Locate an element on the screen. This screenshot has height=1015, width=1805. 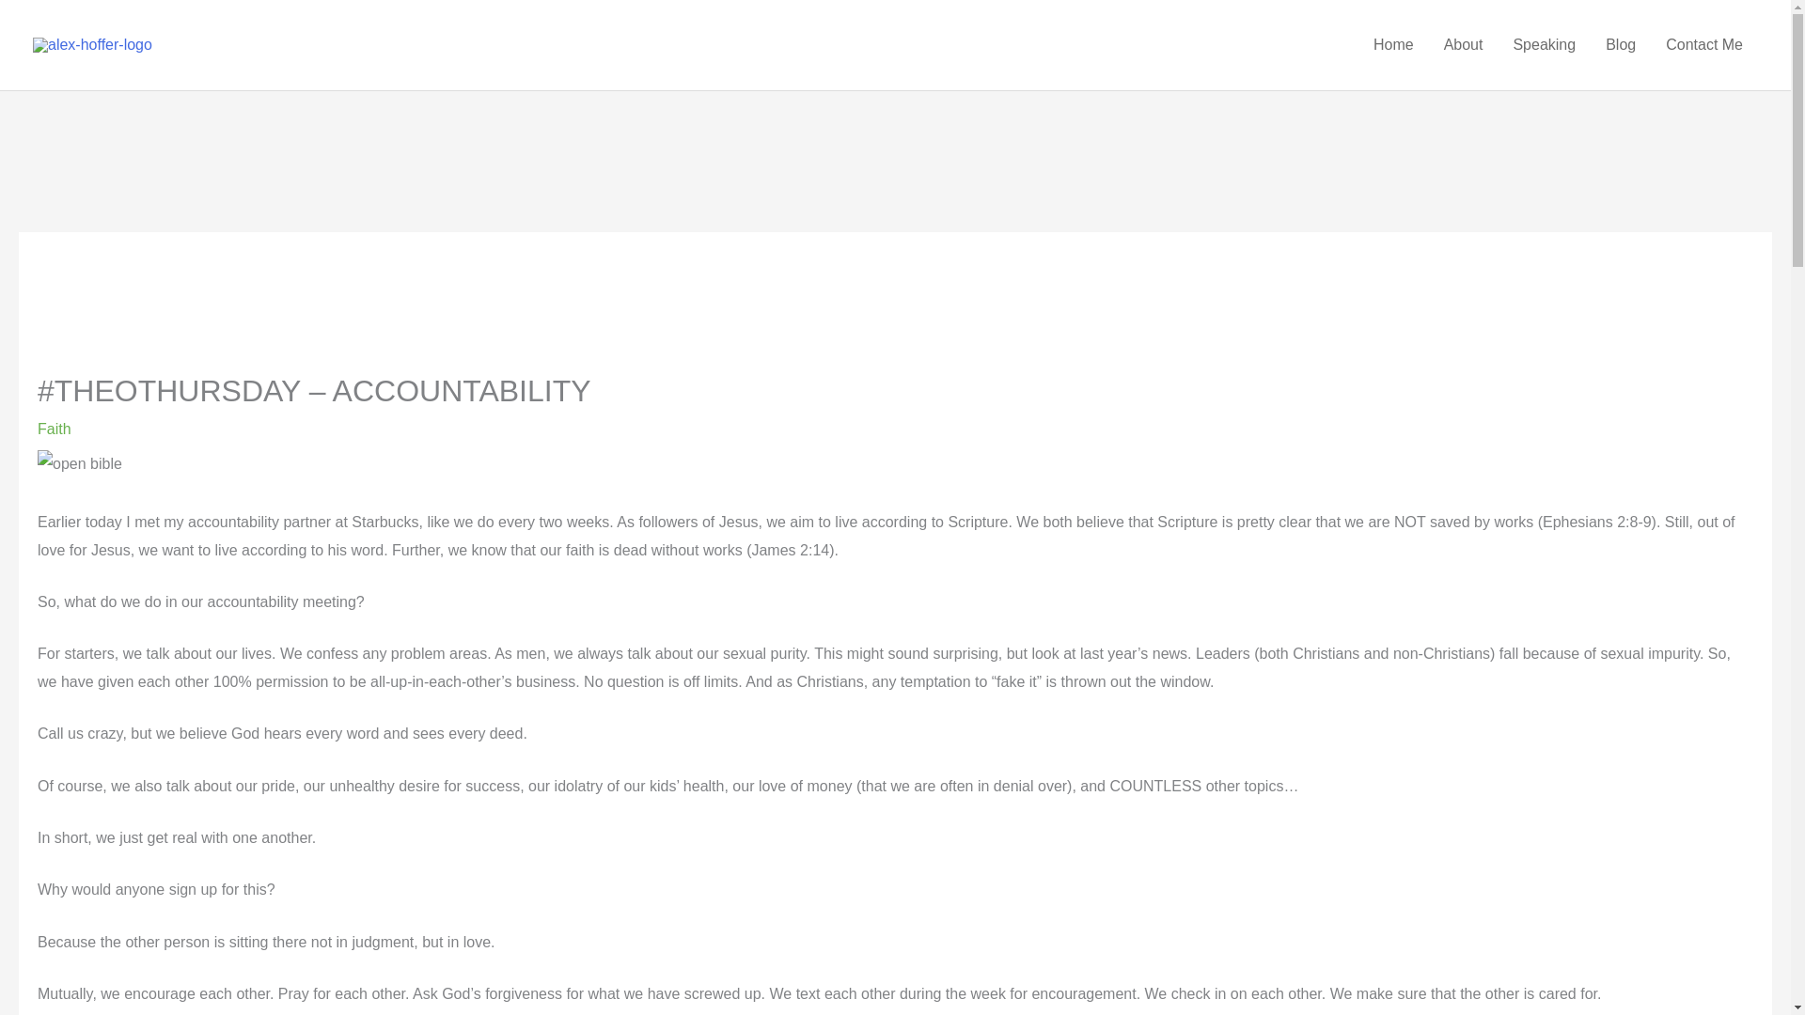
About is located at coordinates (1463, 45).